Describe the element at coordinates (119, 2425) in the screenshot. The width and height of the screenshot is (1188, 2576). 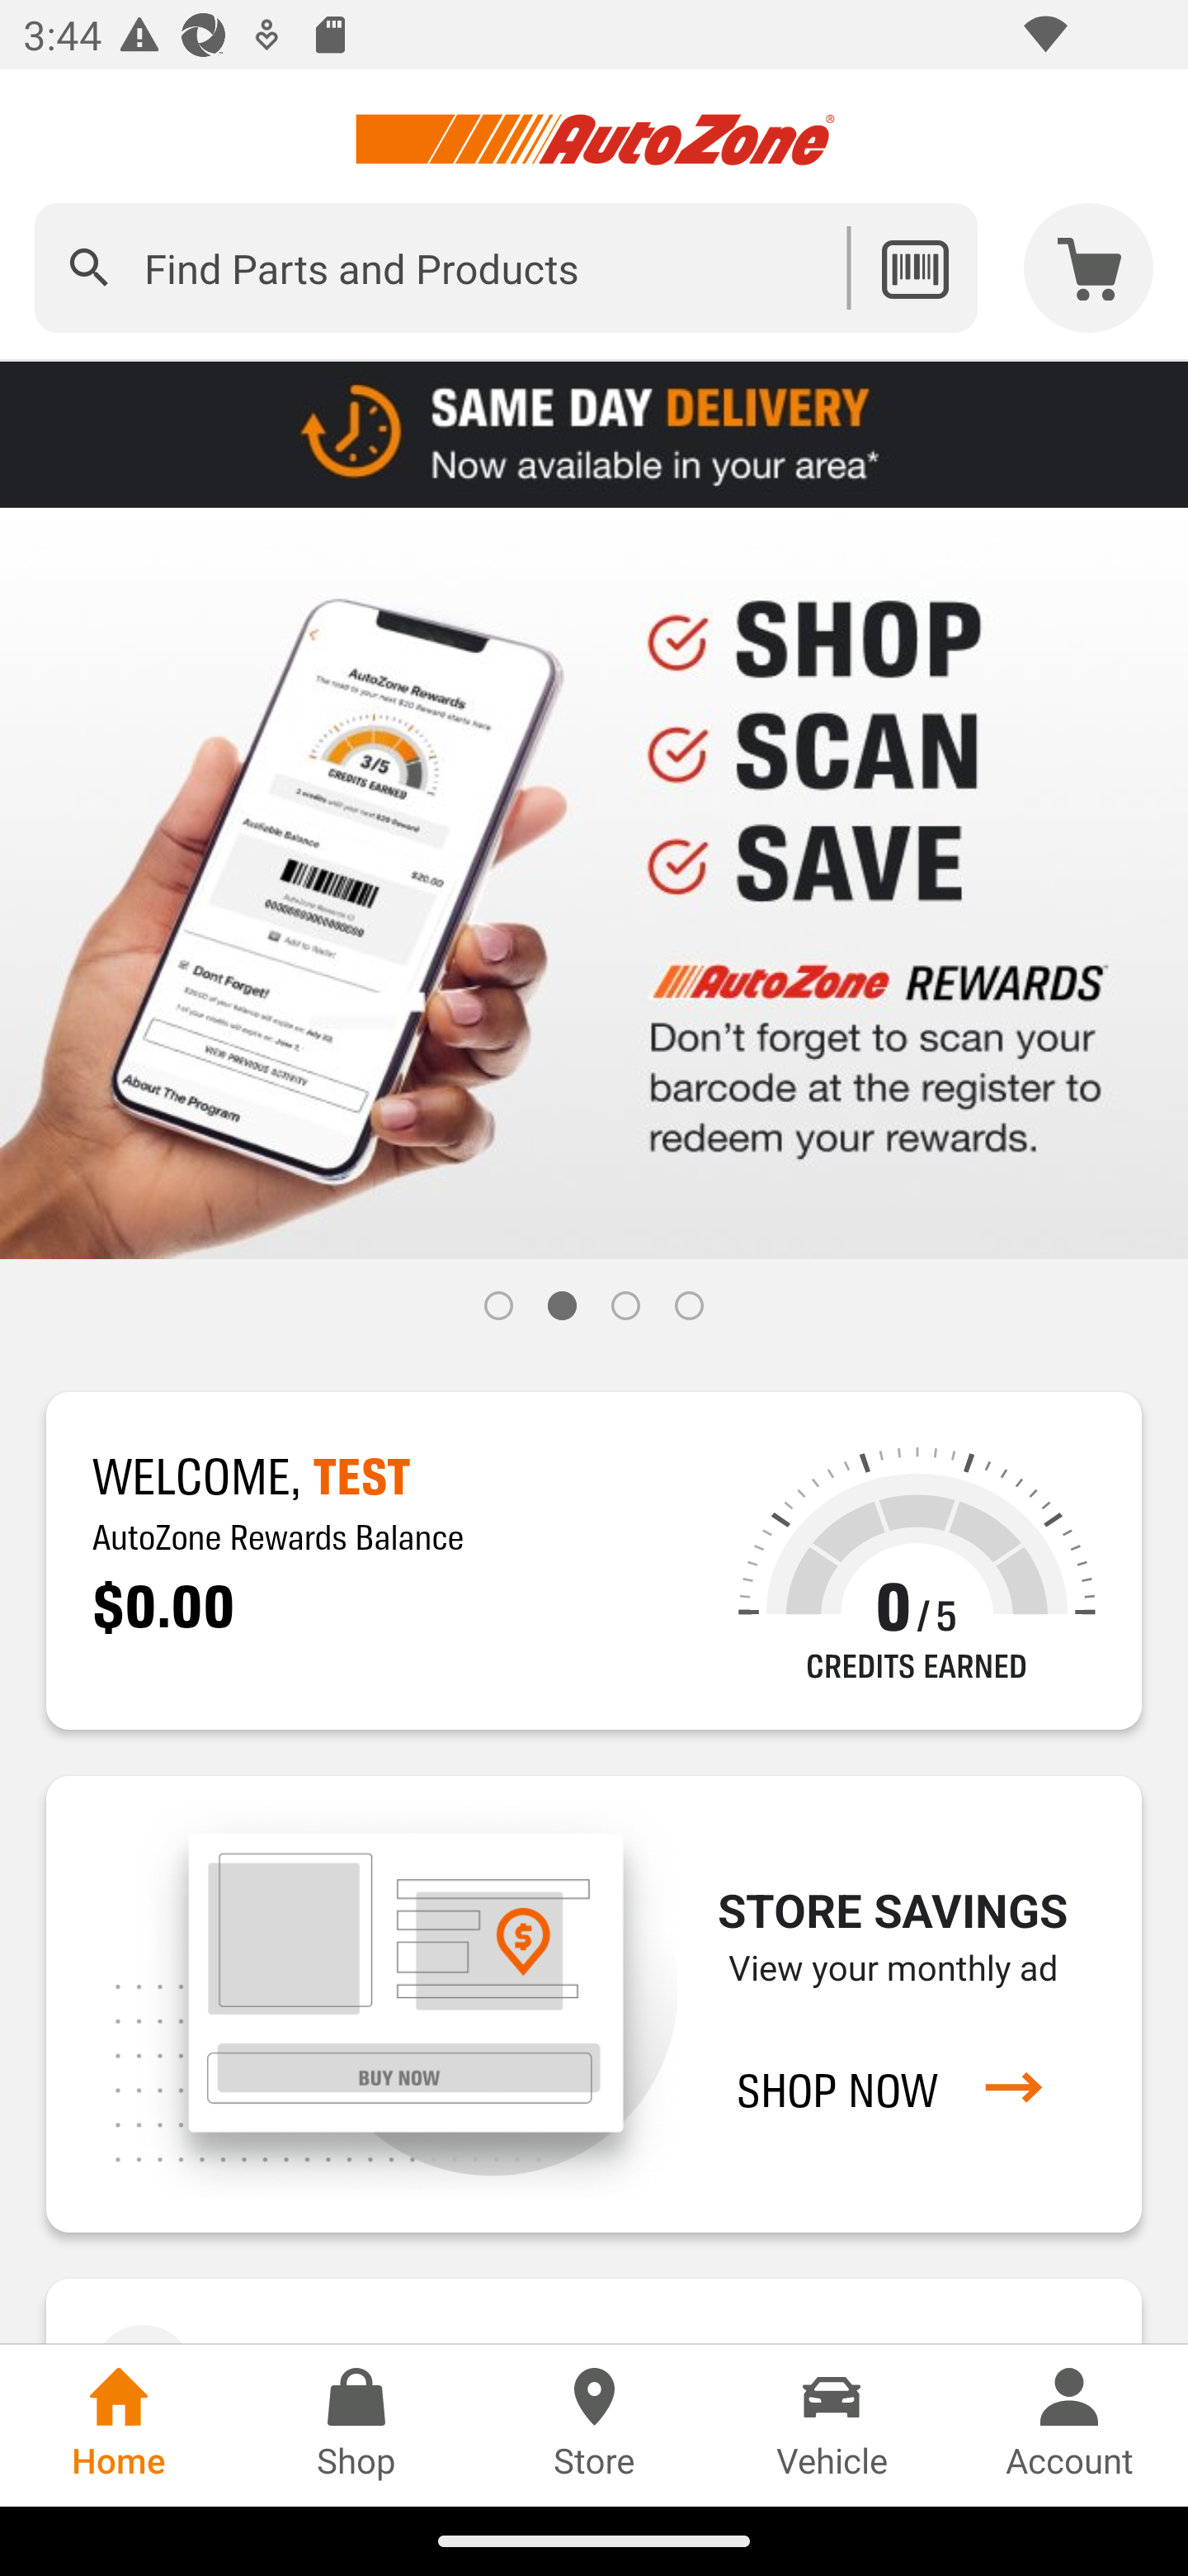
I see `Home` at that location.